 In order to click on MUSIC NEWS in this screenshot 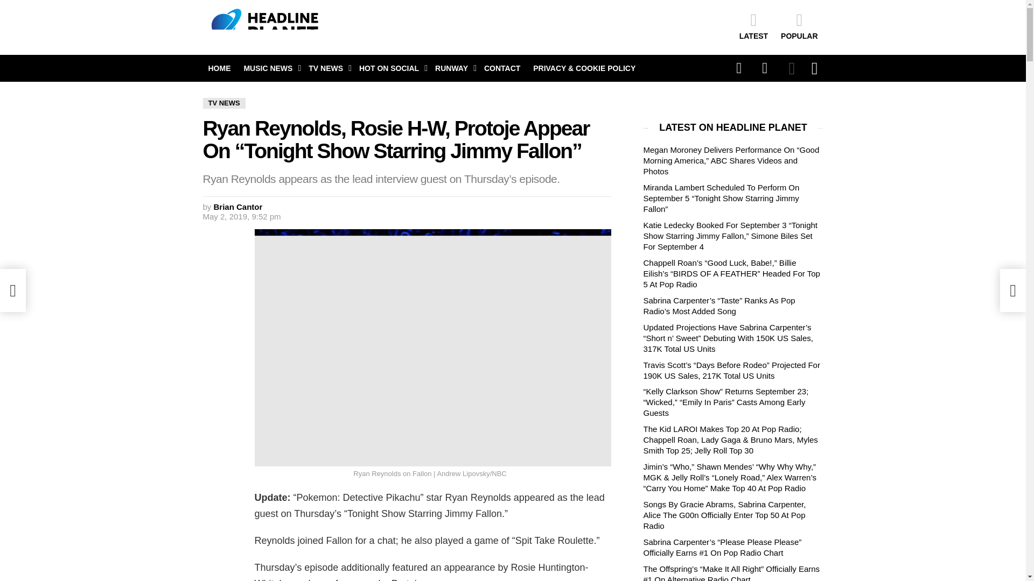, I will do `click(269, 68)`.